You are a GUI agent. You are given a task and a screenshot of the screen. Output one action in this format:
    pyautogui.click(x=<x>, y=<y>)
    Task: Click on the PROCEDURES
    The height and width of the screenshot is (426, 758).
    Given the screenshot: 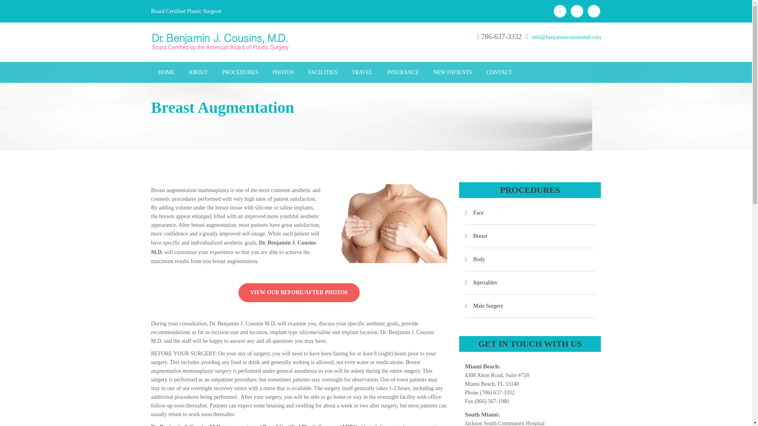 What is the action you would take?
    pyautogui.click(x=240, y=72)
    